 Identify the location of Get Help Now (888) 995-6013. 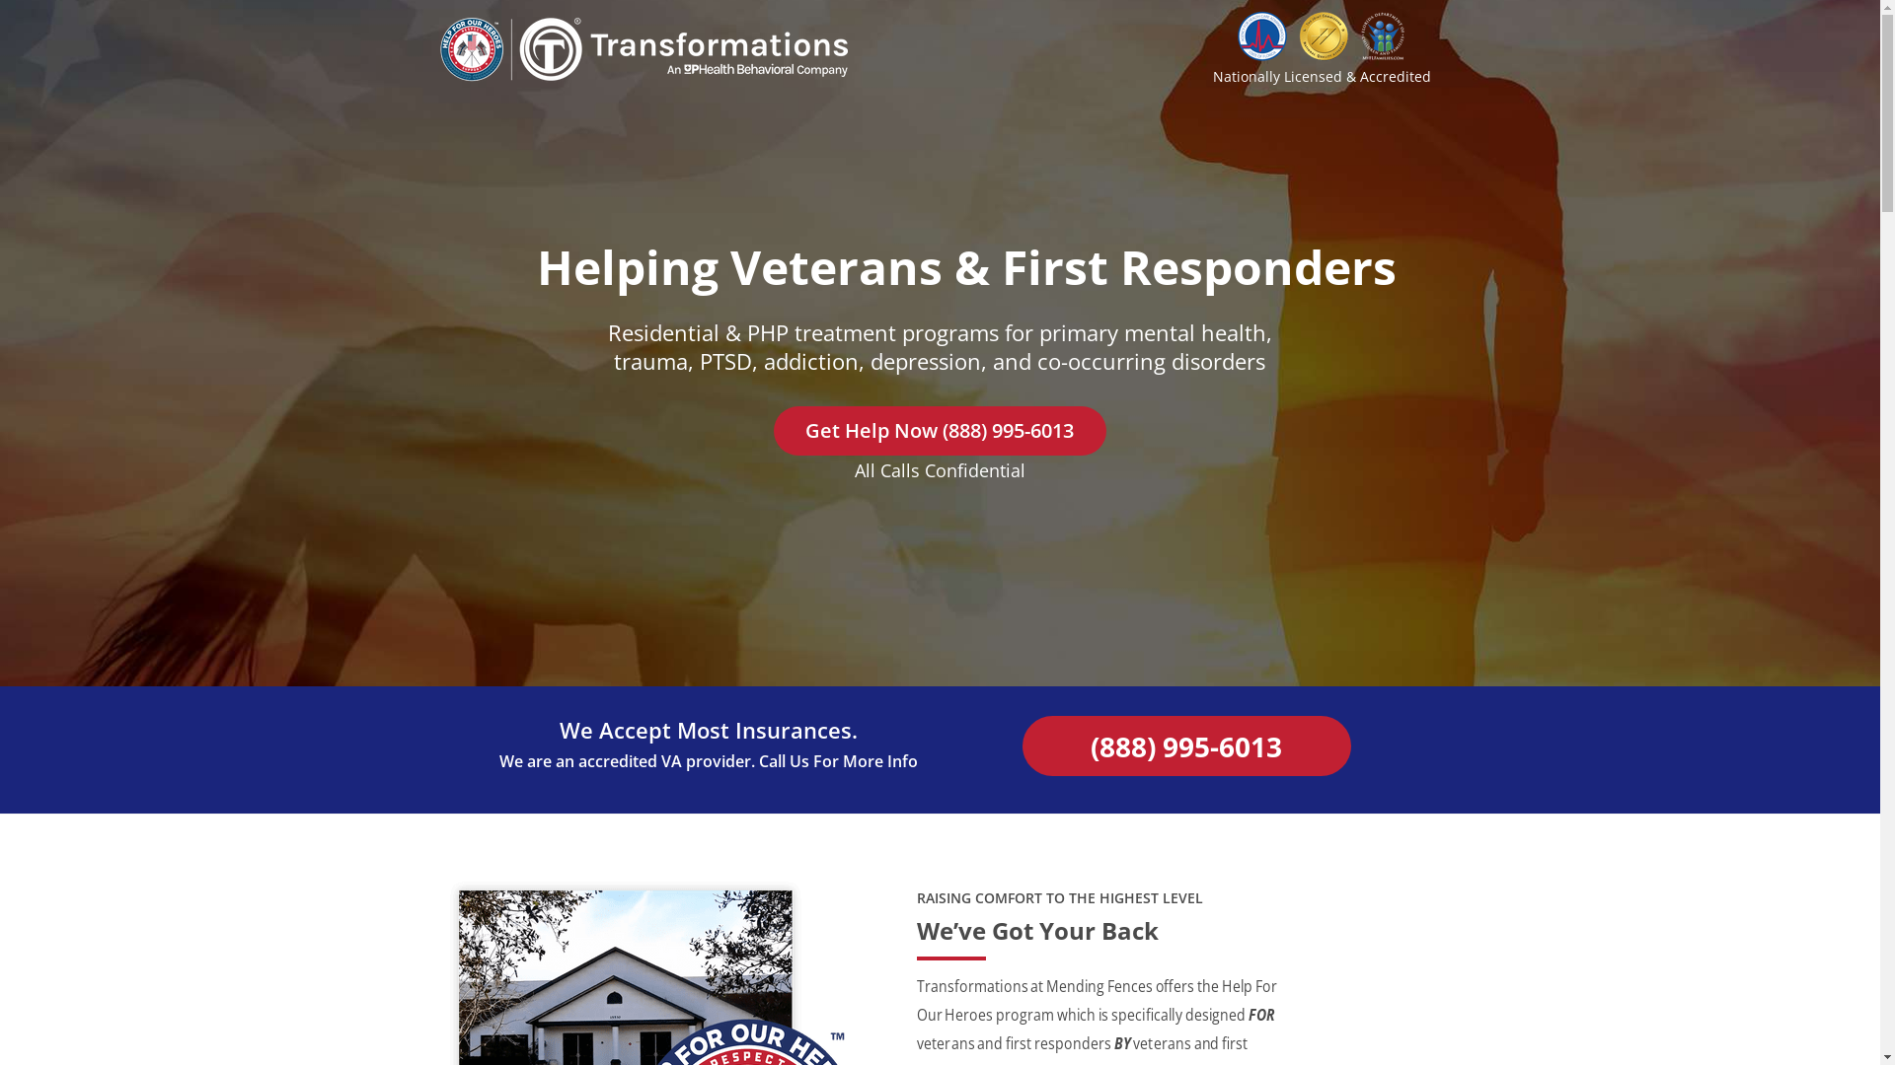
(940, 431).